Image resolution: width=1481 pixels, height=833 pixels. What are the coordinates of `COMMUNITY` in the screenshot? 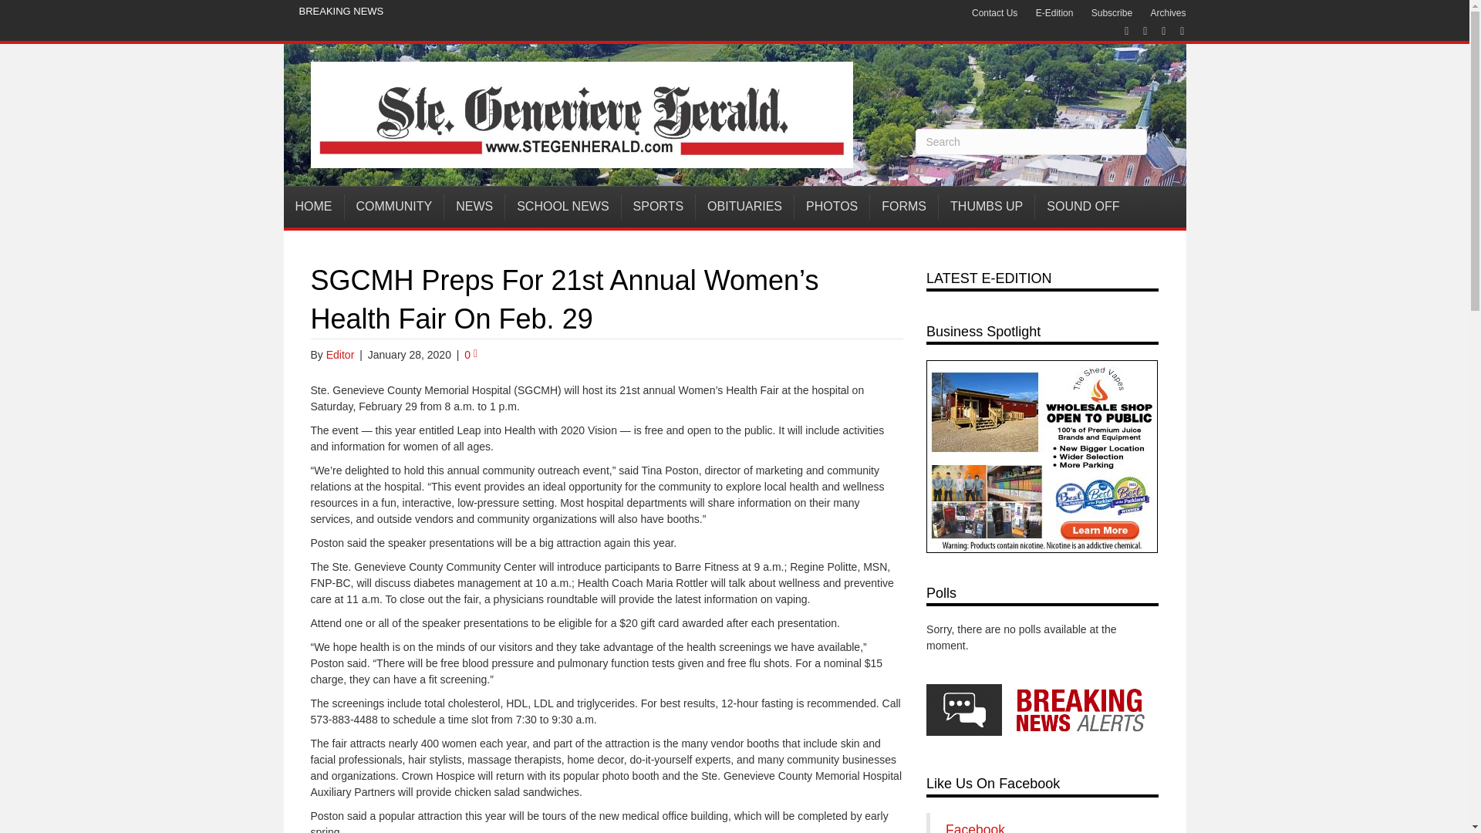 It's located at (393, 207).